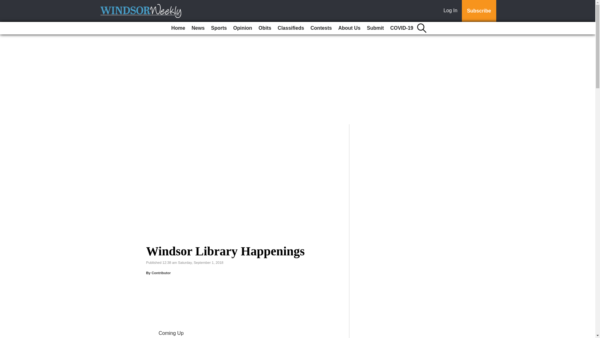  What do you see at coordinates (375, 28) in the screenshot?
I see `Submit` at bounding box center [375, 28].